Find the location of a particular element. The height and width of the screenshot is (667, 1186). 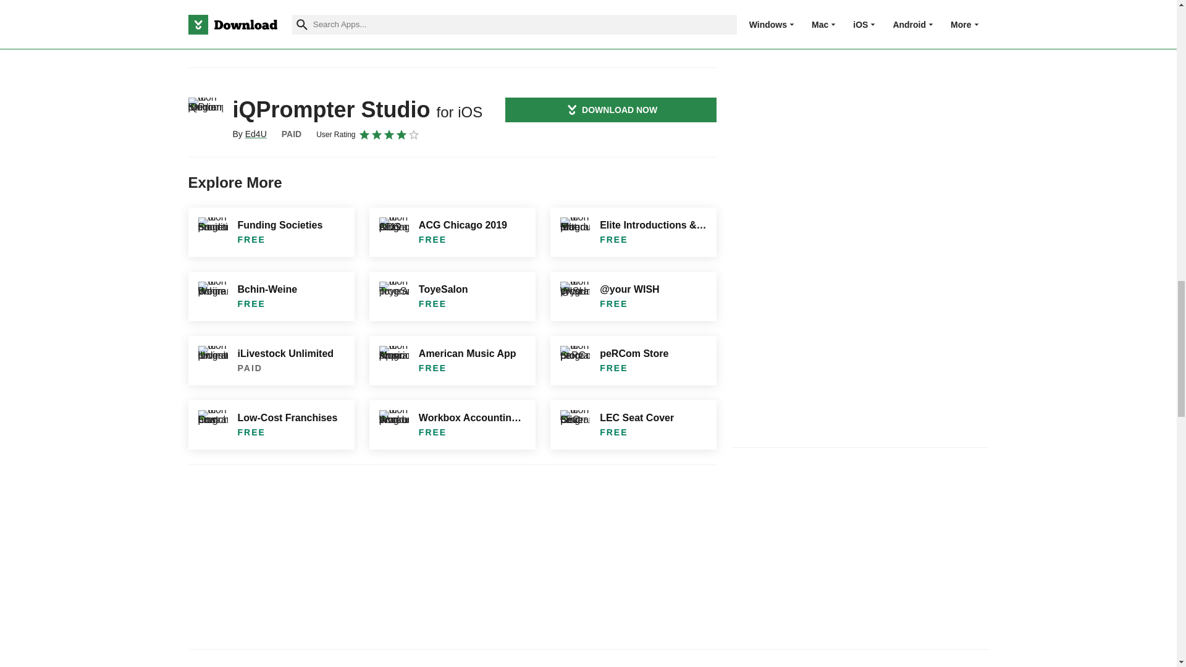

Bchin-Weine is located at coordinates (271, 296).